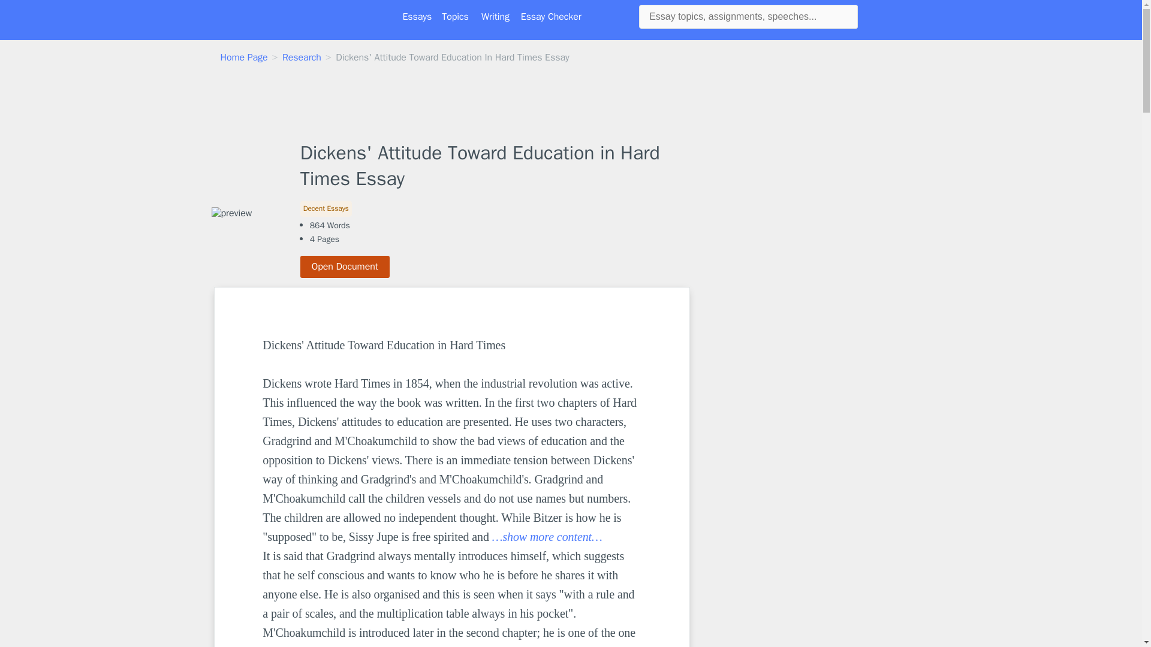 The width and height of the screenshot is (1151, 647). What do you see at coordinates (417, 17) in the screenshot?
I see `Essays` at bounding box center [417, 17].